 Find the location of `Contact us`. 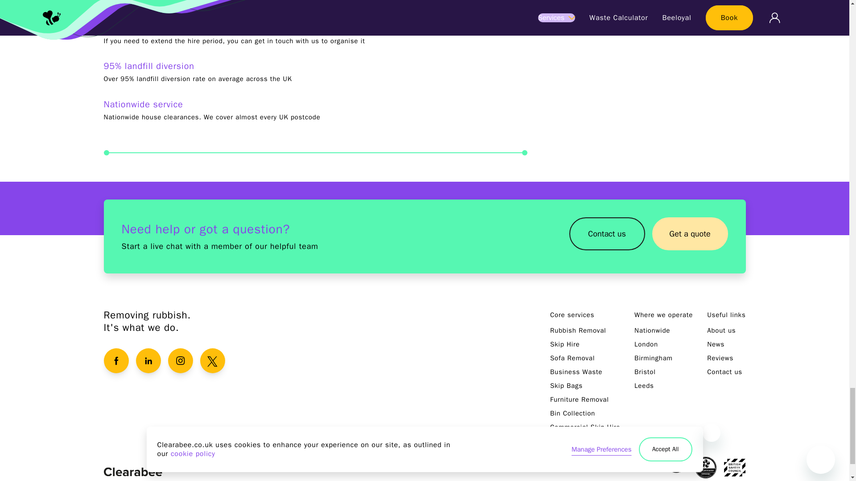

Contact us is located at coordinates (606, 233).